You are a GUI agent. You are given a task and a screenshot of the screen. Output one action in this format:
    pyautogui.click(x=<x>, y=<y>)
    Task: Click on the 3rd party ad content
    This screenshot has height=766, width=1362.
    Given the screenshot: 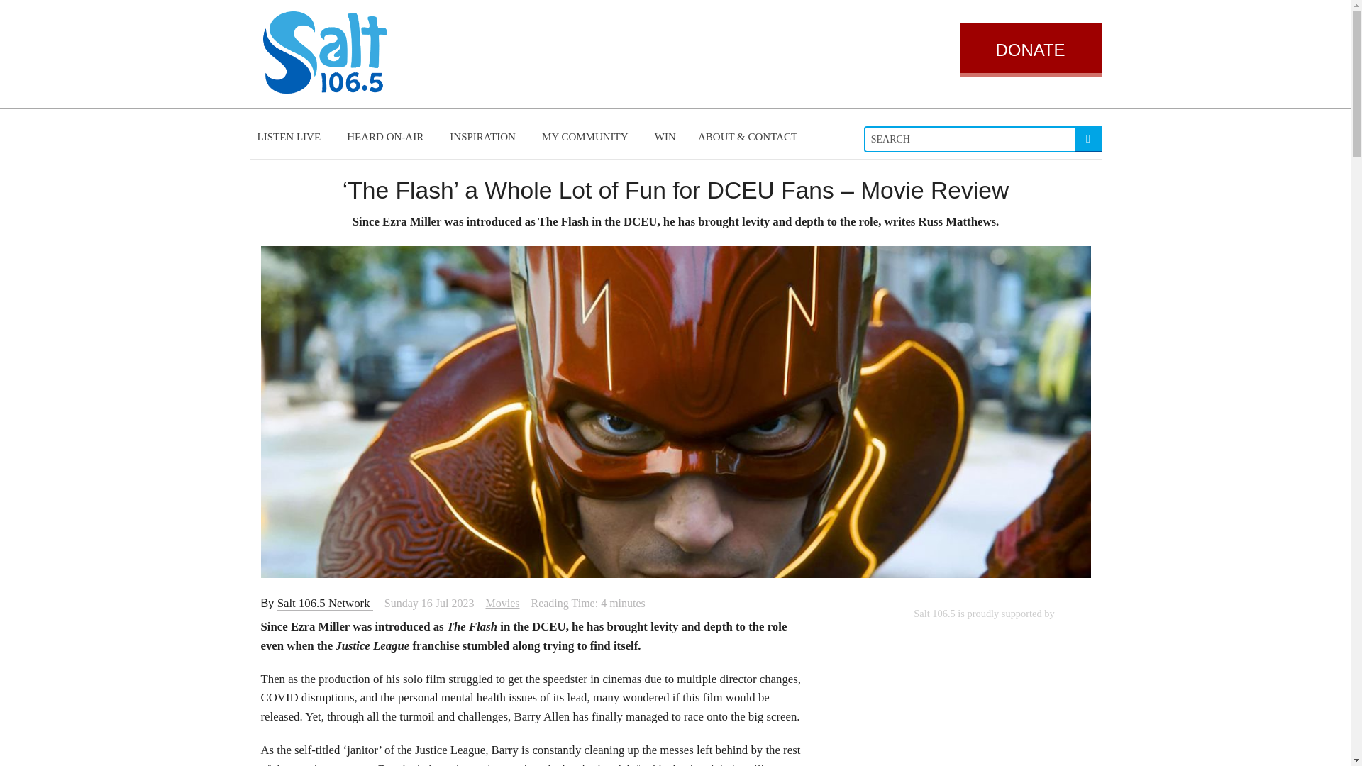 What is the action you would take?
    pyautogui.click(x=983, y=694)
    